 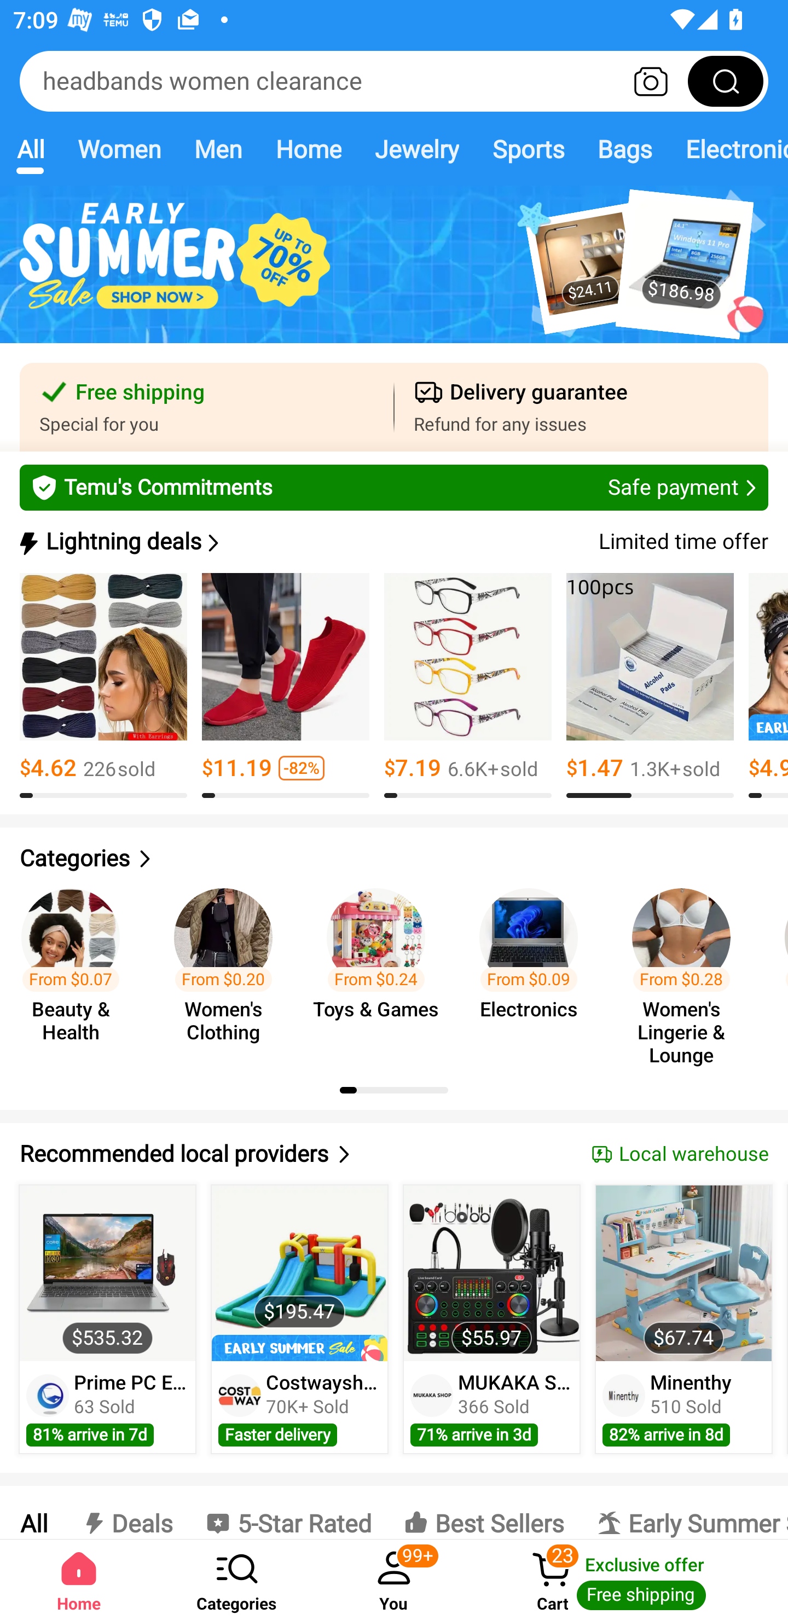 What do you see at coordinates (77, 968) in the screenshot?
I see `From $0.07 Beauty & Health` at bounding box center [77, 968].